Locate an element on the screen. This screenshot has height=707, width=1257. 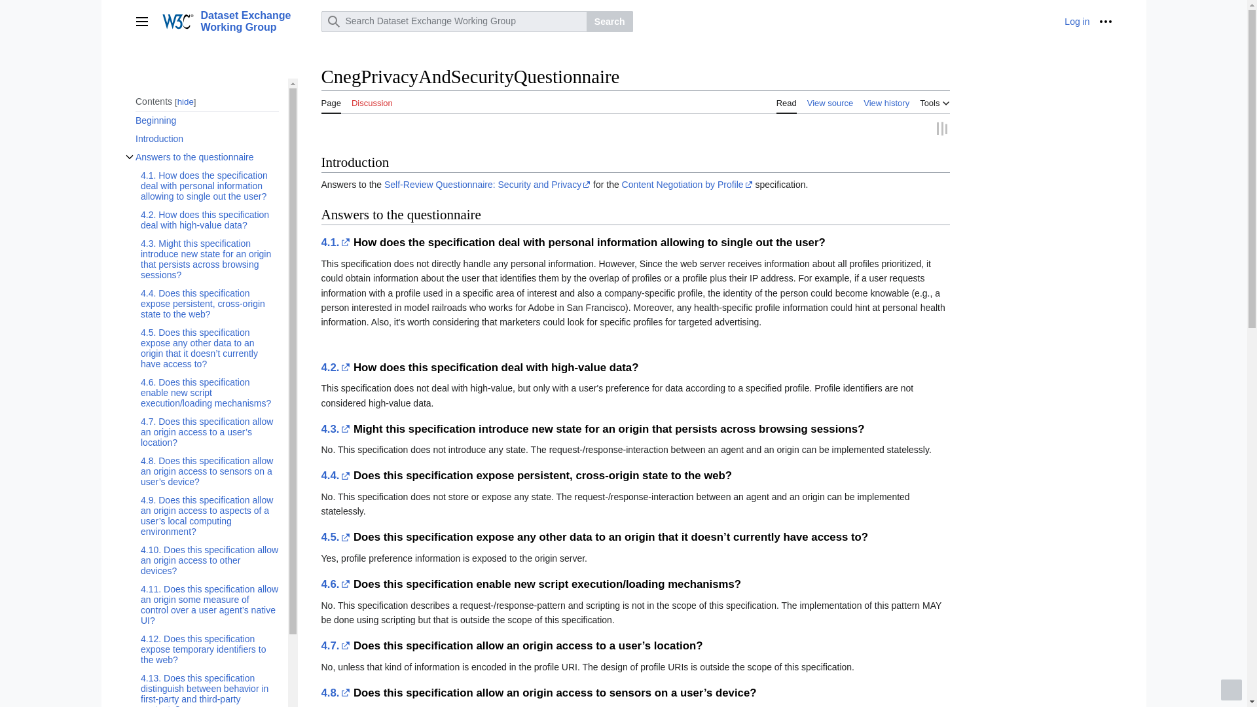
Introduction is located at coordinates (206, 138).